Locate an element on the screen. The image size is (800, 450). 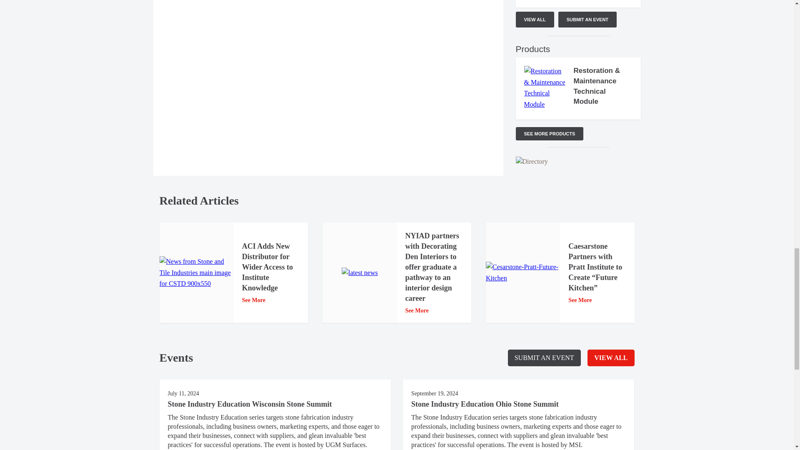
CSTD News is located at coordinates (196, 272).